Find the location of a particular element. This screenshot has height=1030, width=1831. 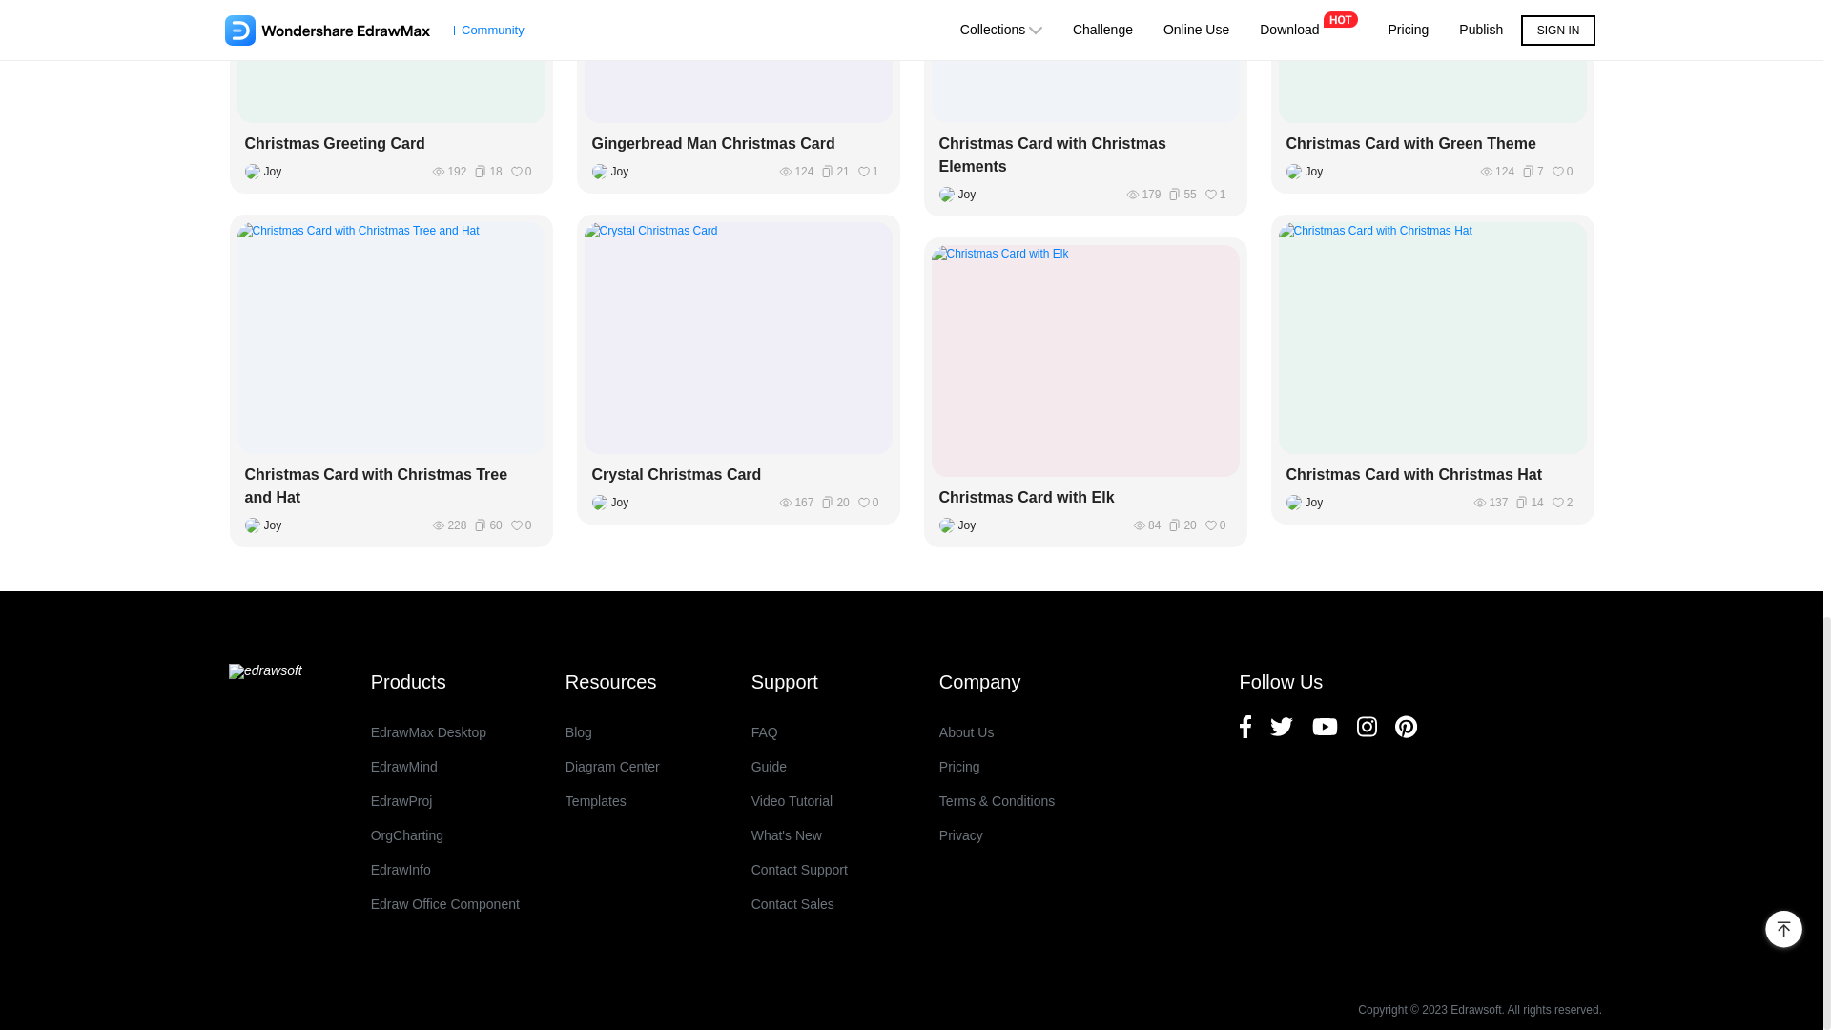

Christmas Card with Christmas Tree and Hat is located at coordinates (391, 486).